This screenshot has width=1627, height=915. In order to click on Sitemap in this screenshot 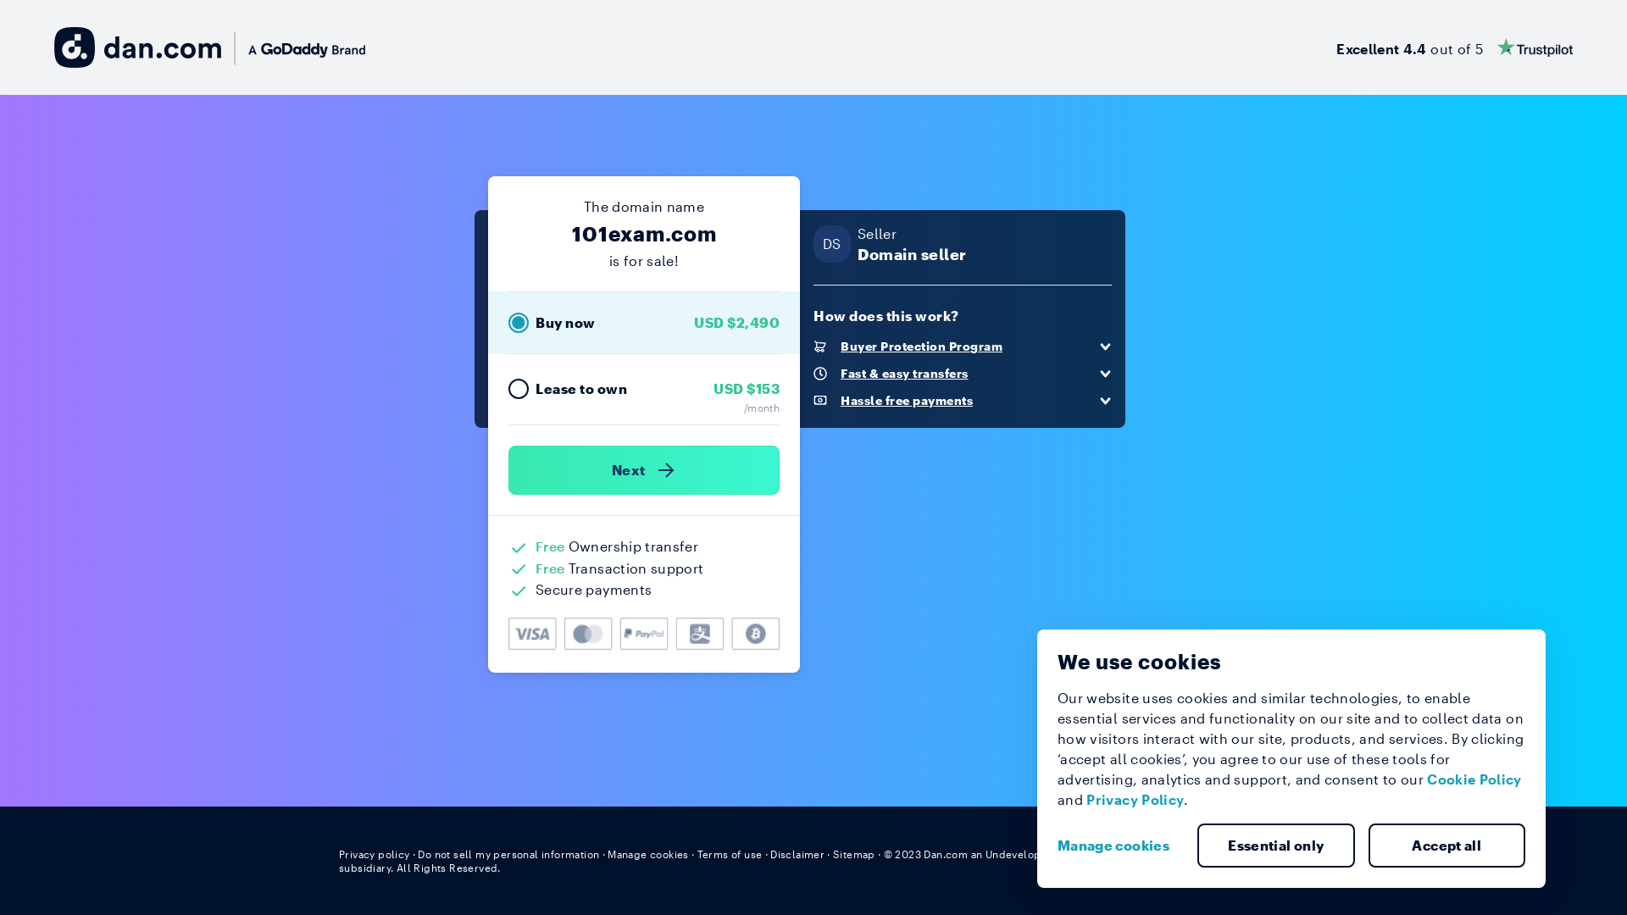, I will do `click(854, 854)`.